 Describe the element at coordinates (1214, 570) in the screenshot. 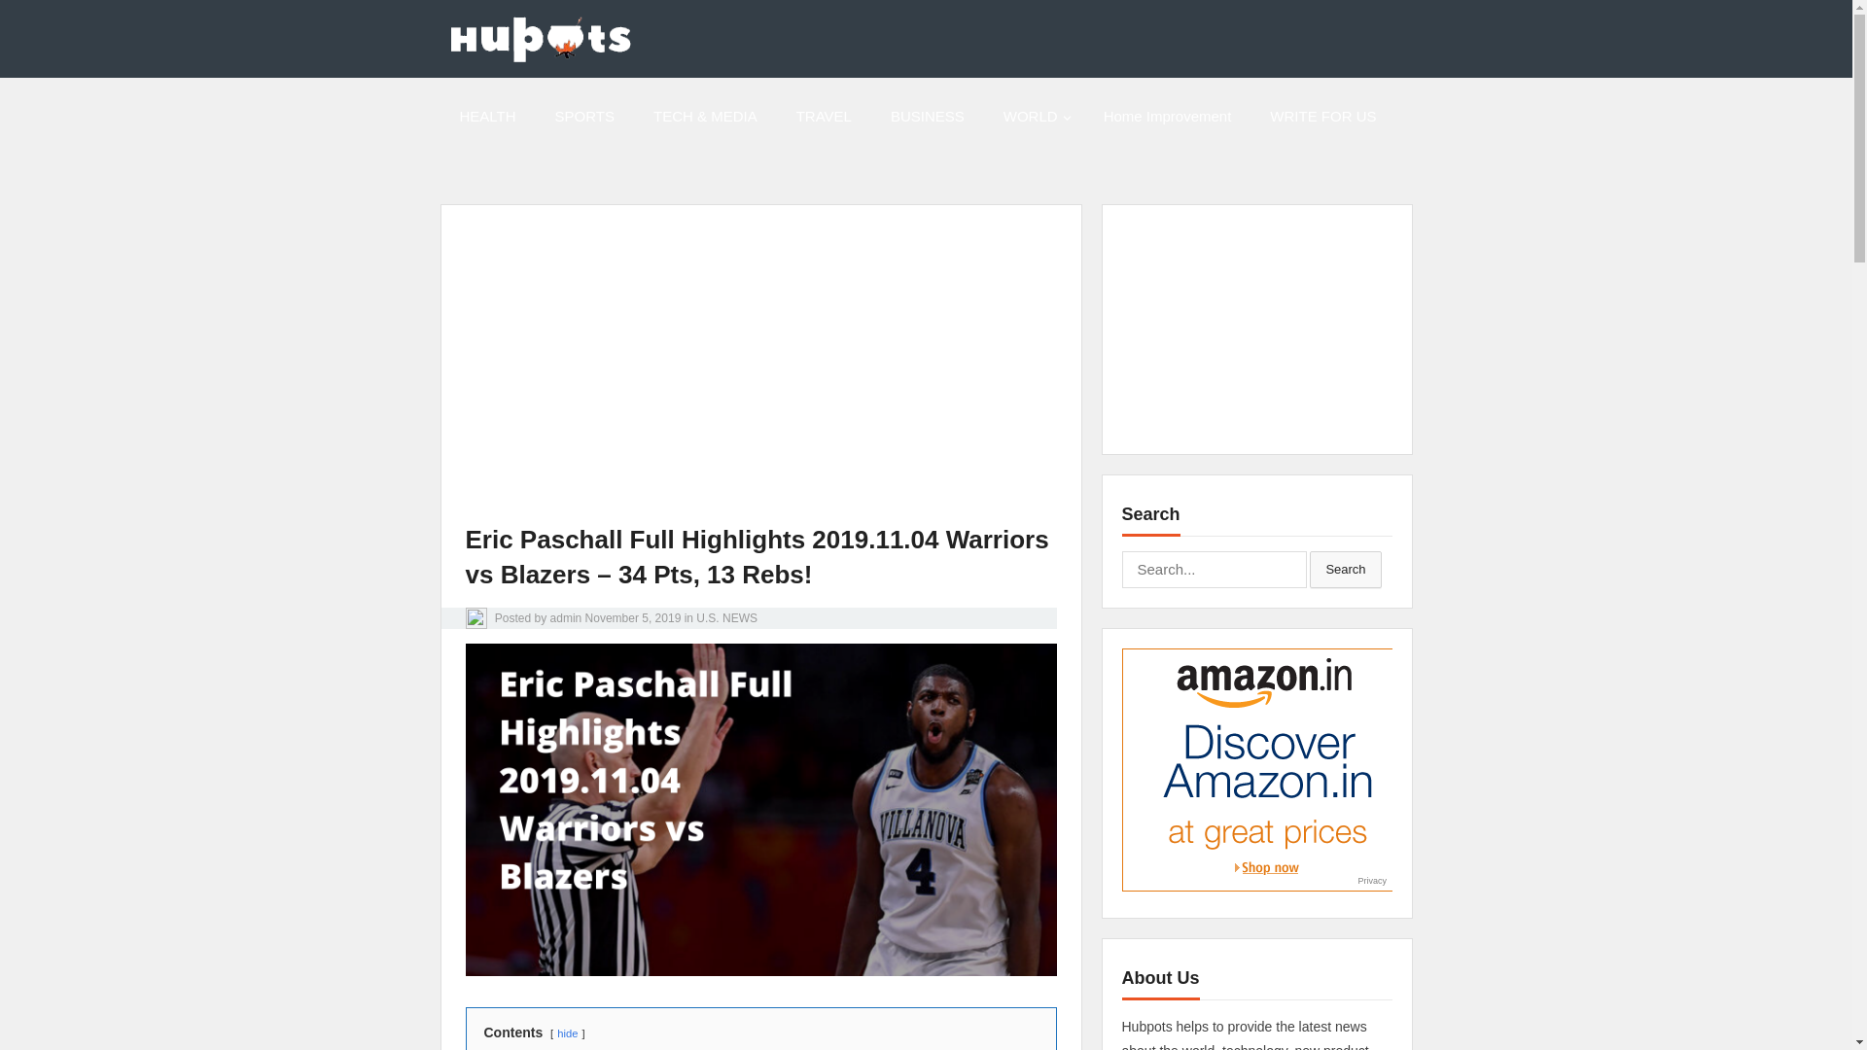

I see `Search for:` at that location.